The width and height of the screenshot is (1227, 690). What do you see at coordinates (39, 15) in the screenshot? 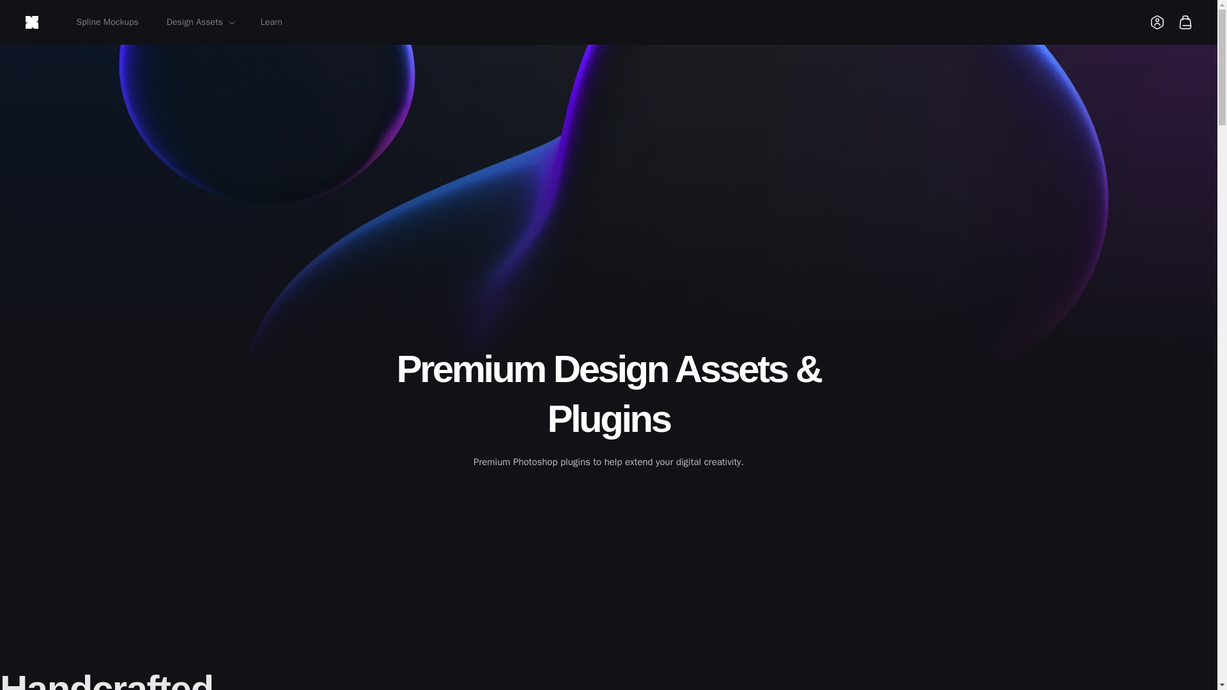
I see `Skip to content` at bounding box center [39, 15].